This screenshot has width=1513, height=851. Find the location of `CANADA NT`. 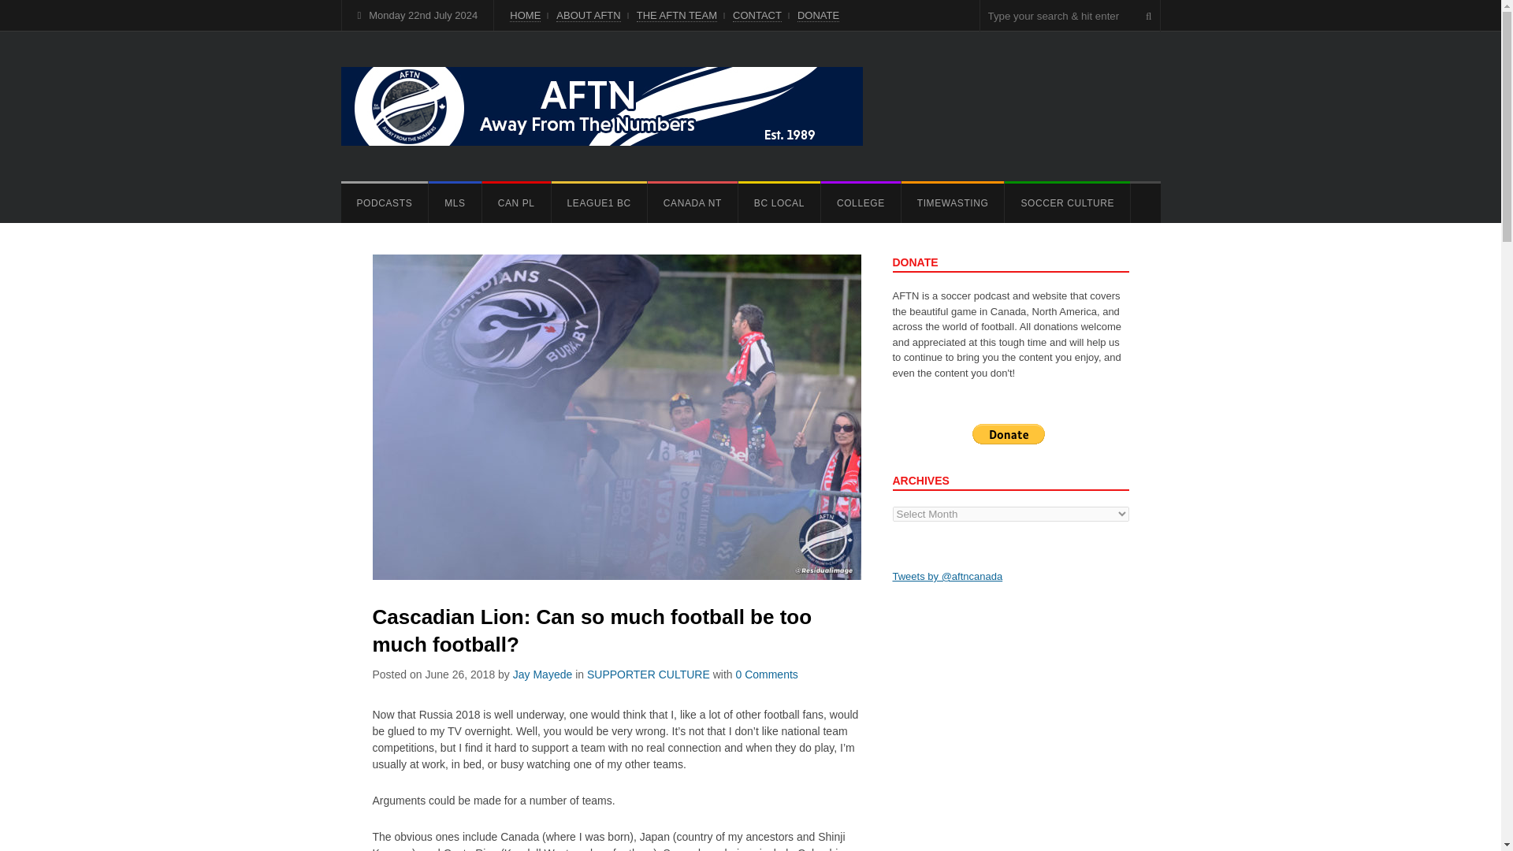

CANADA NT is located at coordinates (692, 203).